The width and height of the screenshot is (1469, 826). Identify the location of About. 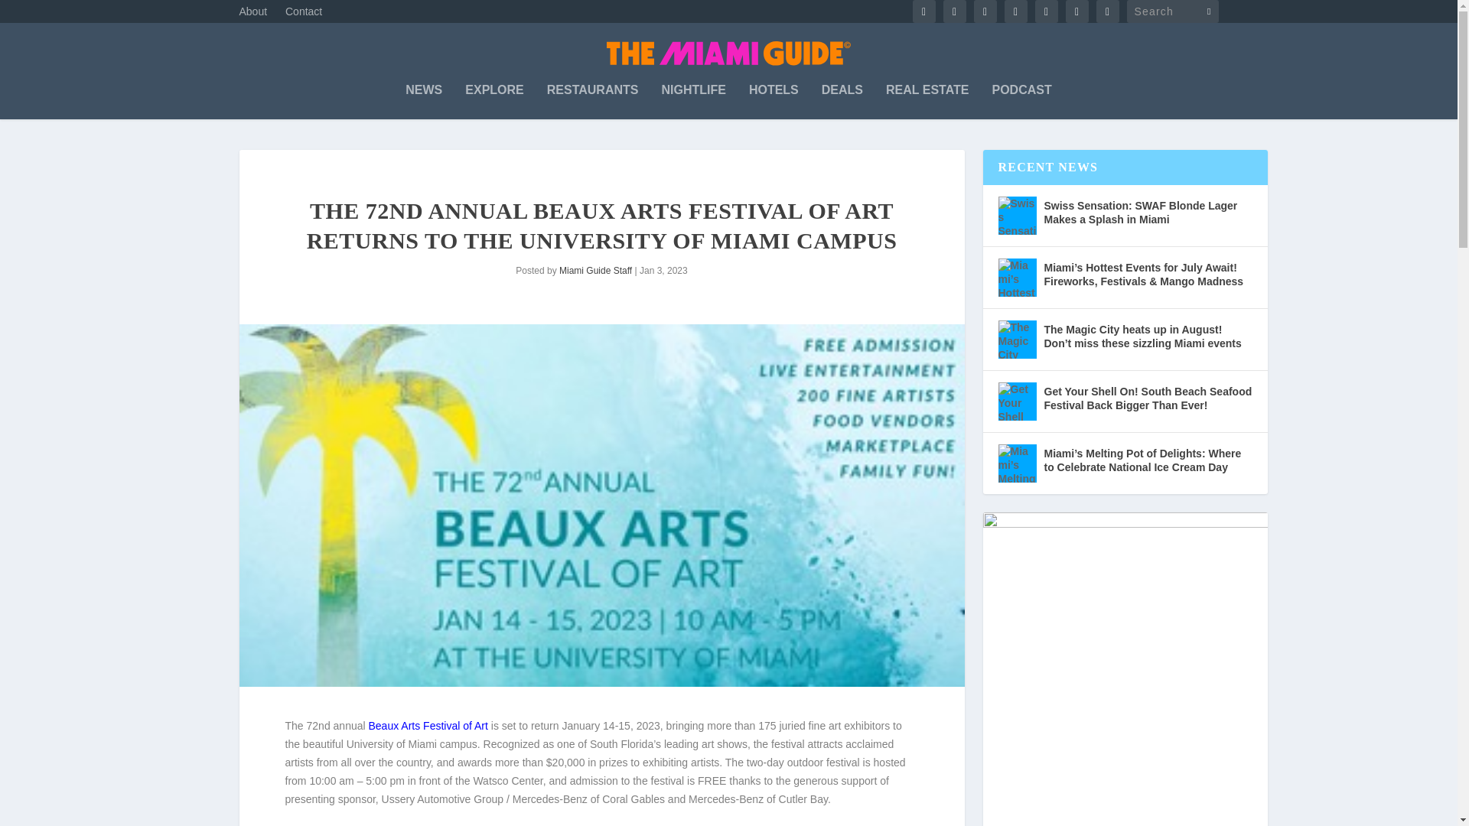
(252, 15).